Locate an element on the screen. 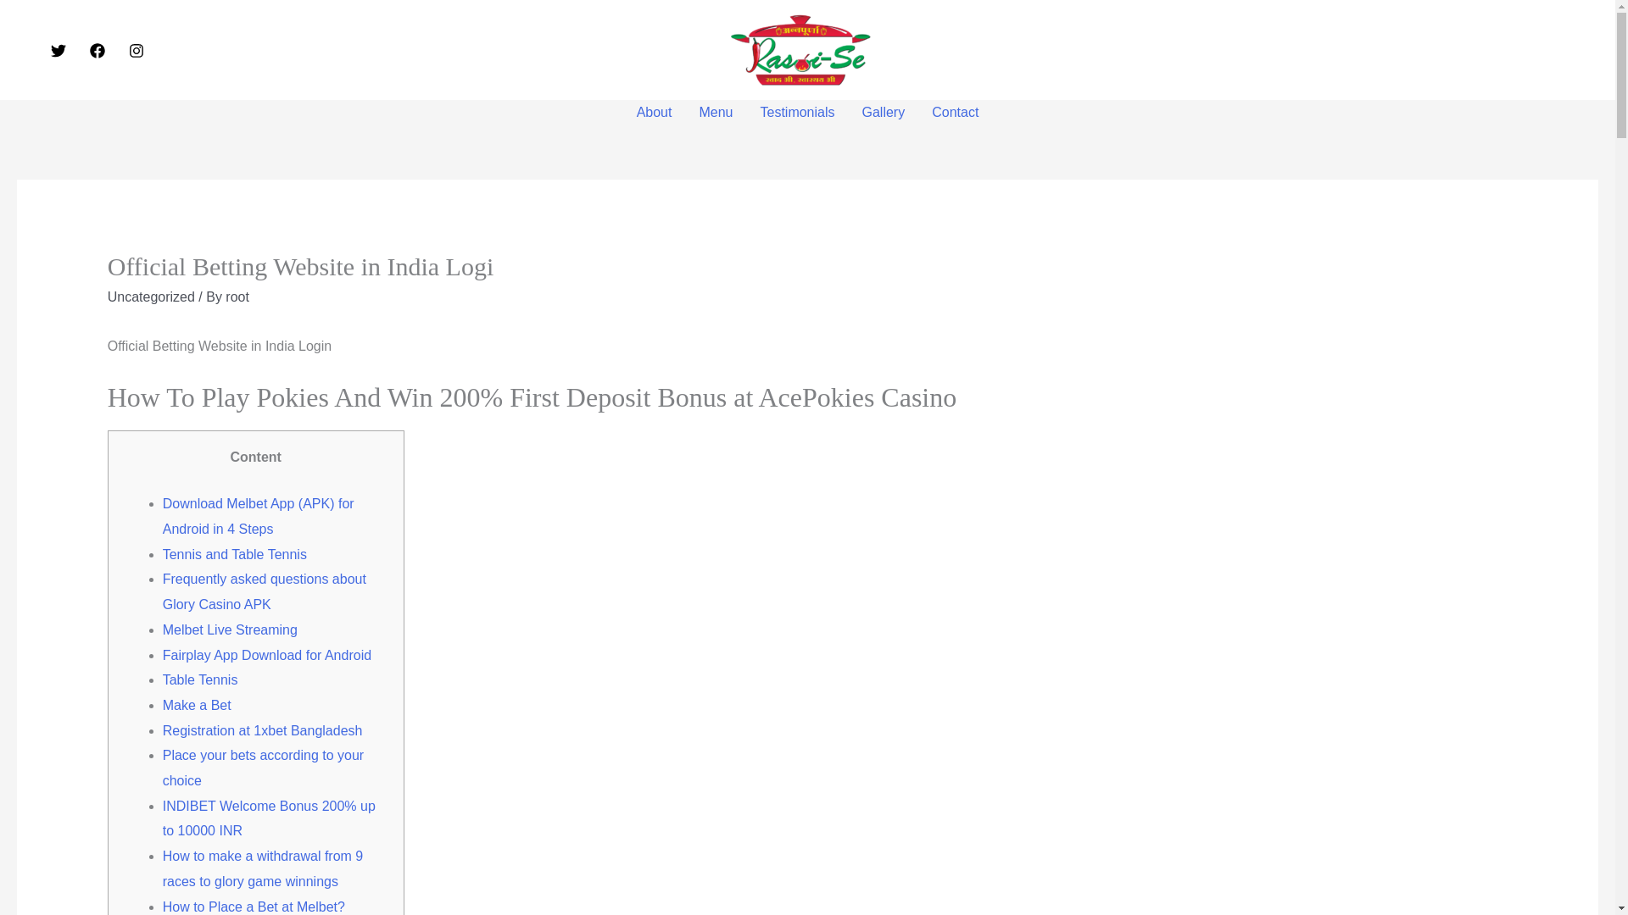 The width and height of the screenshot is (1628, 915). Table Tennis is located at coordinates (200, 679).